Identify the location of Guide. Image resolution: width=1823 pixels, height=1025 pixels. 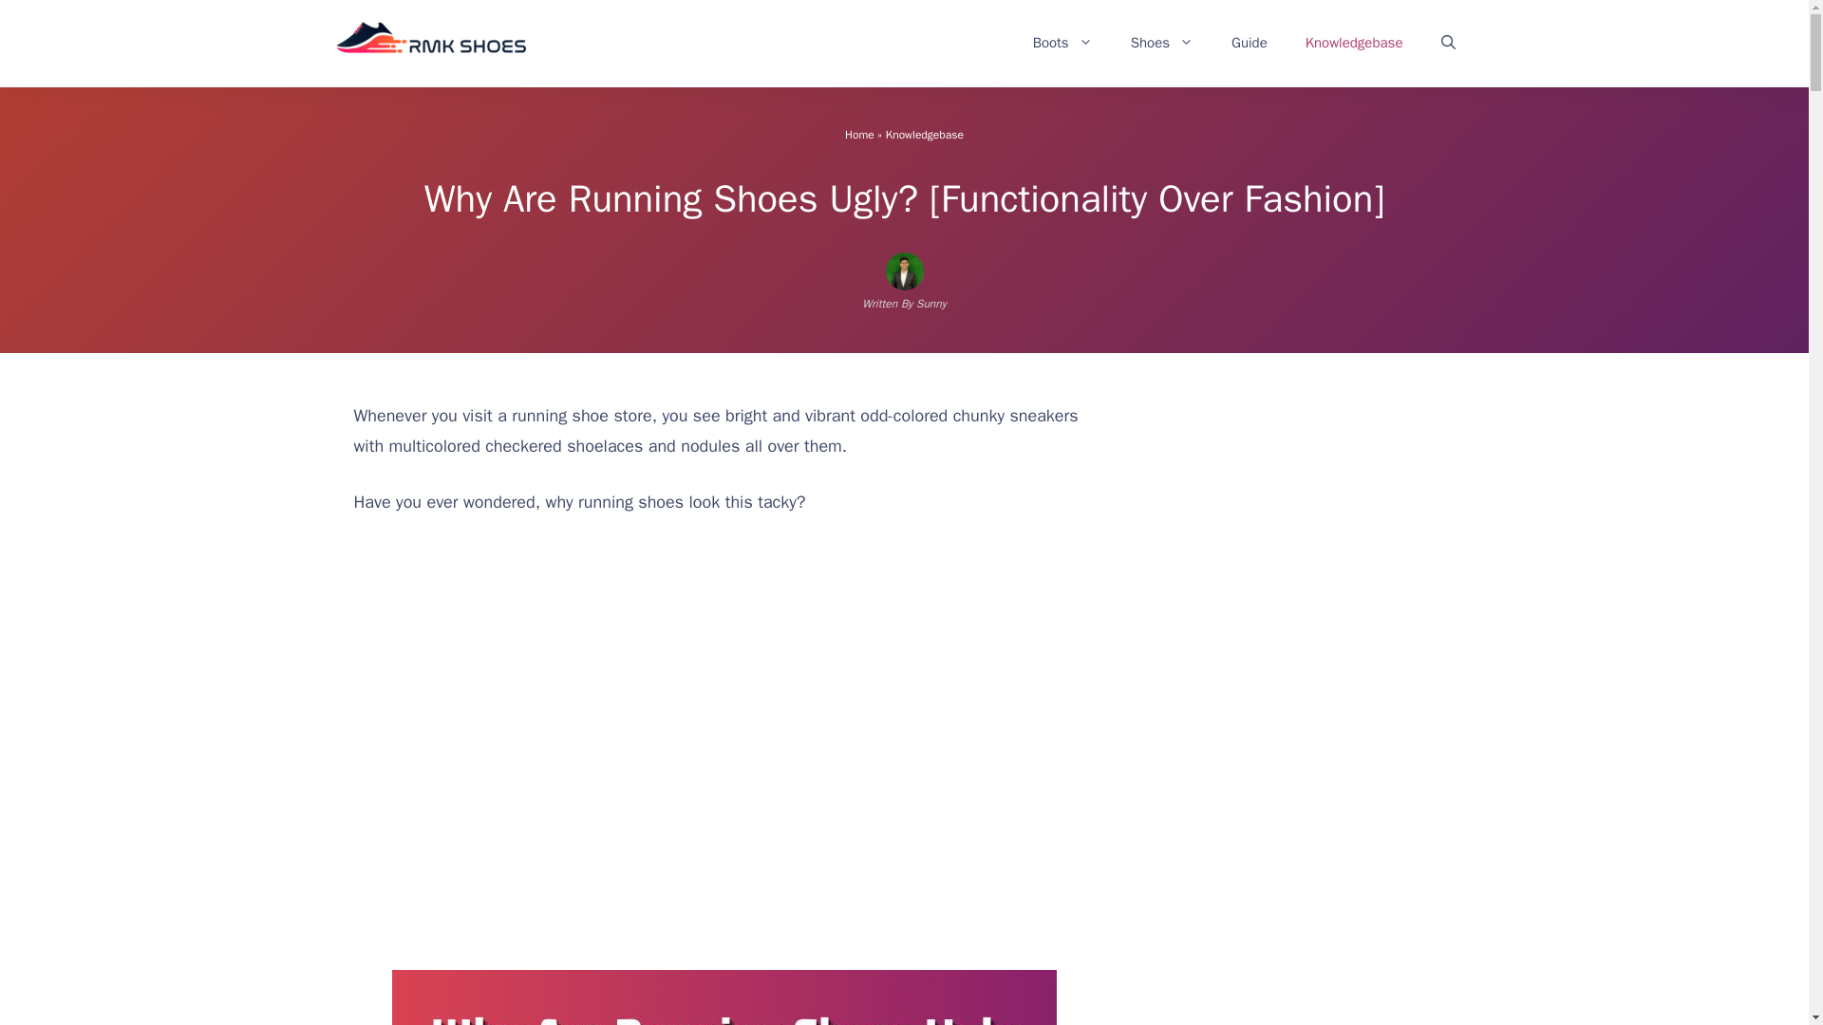
(1250, 42).